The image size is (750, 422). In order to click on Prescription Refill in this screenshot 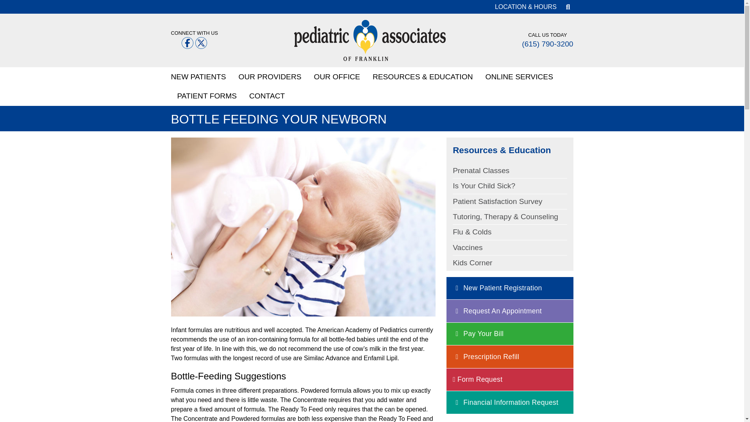, I will do `click(486, 357)`.